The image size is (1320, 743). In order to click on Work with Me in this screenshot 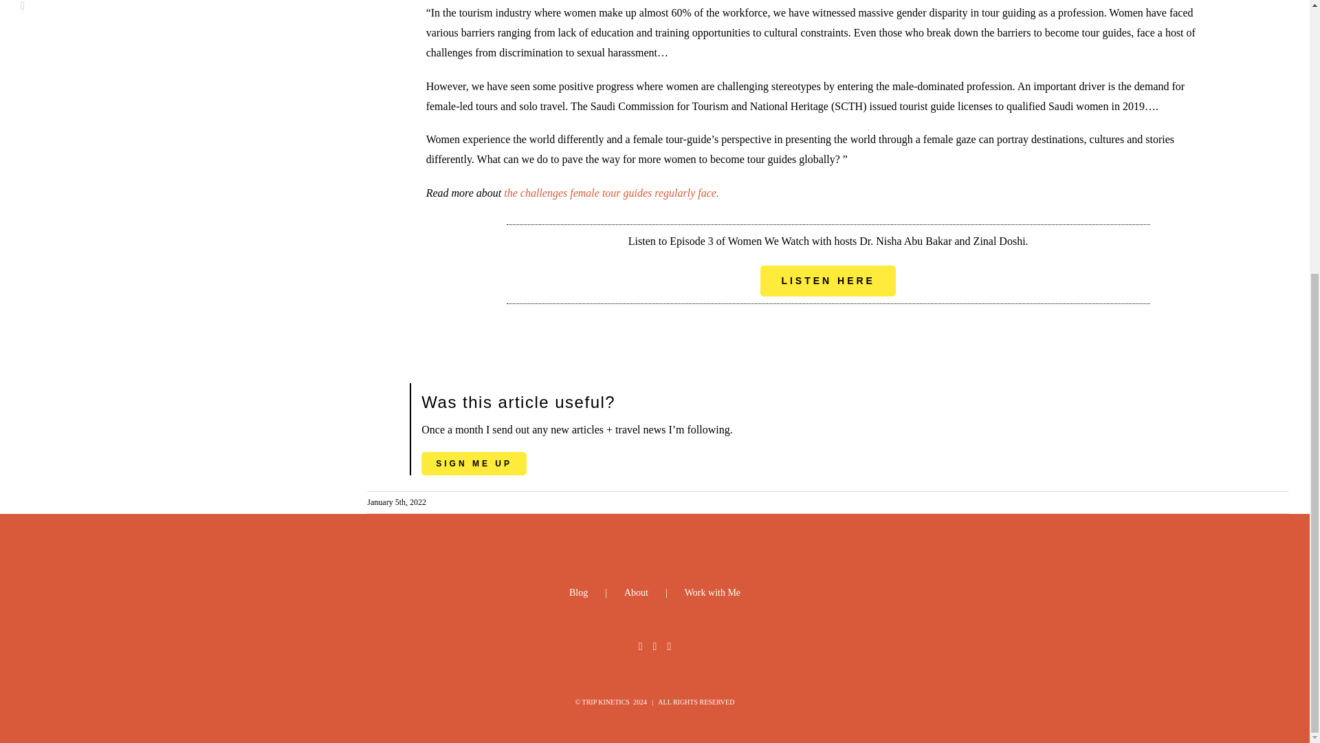, I will do `click(712, 592)`.